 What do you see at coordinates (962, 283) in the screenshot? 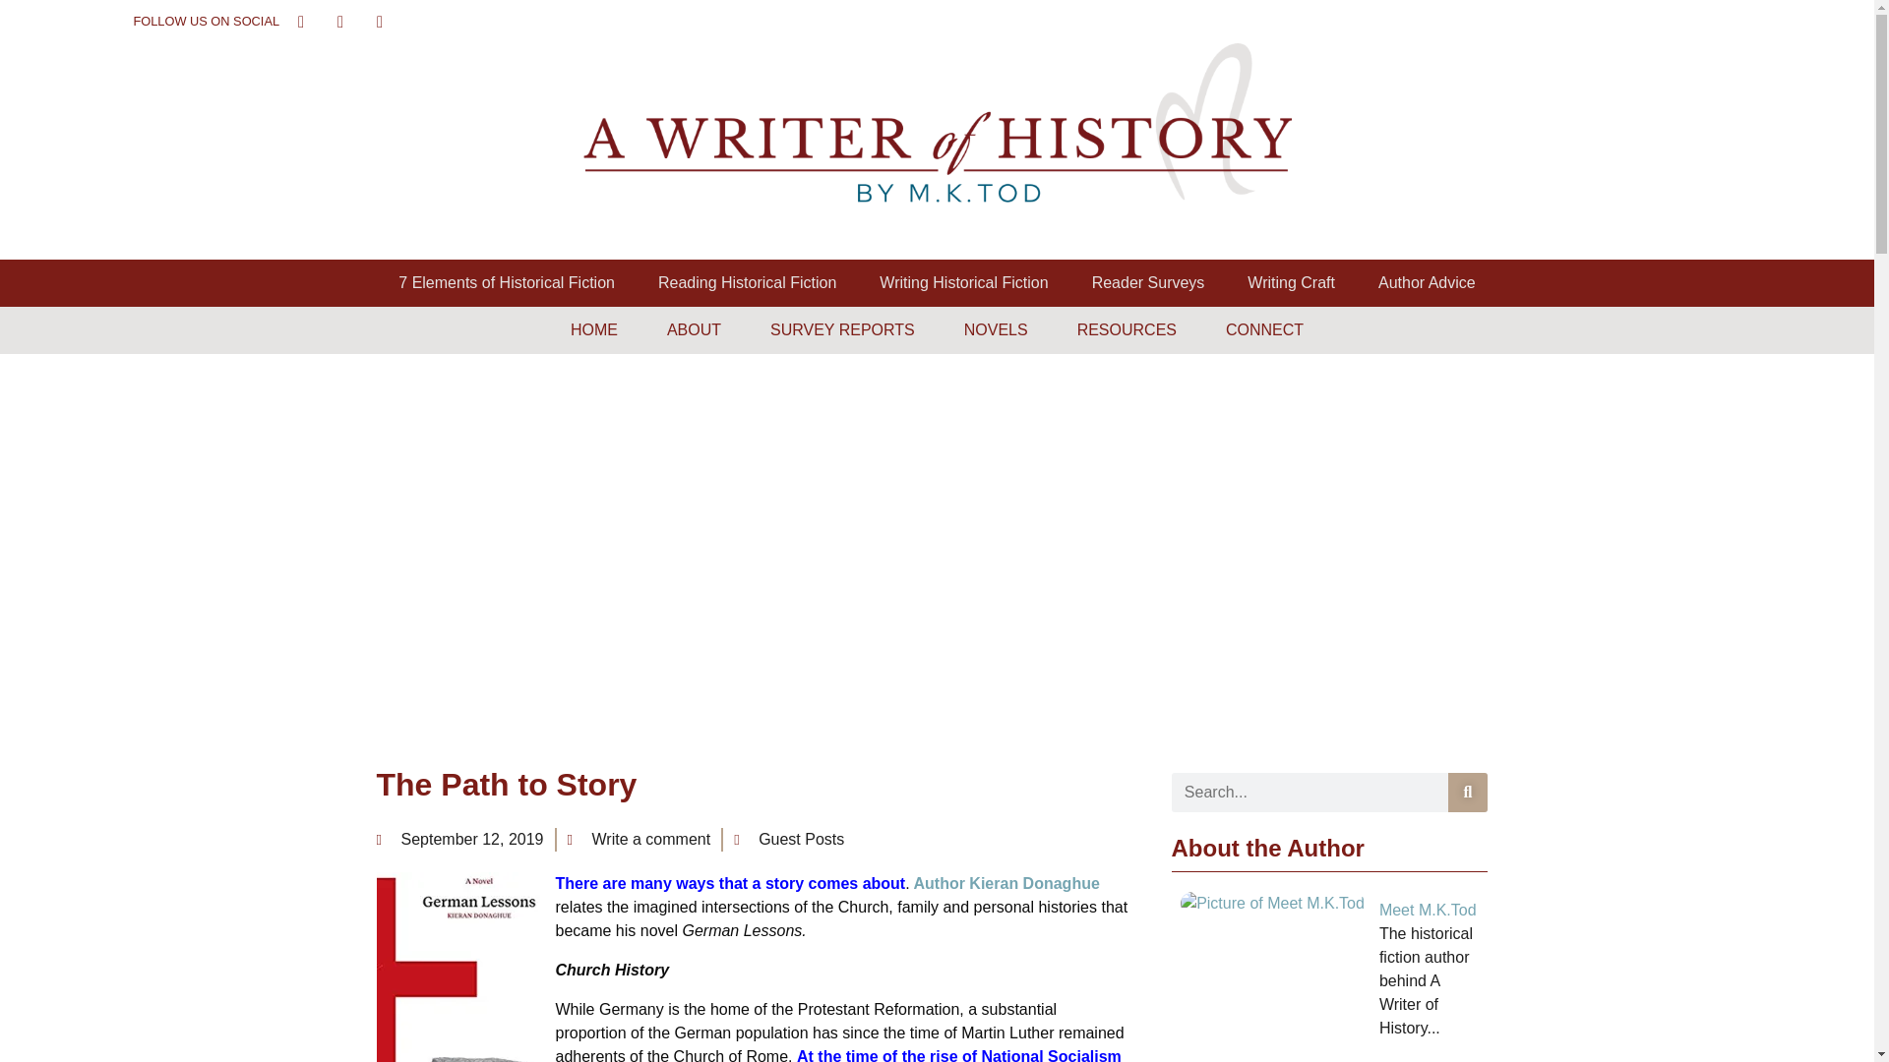
I see `Writing Historical Fiction` at bounding box center [962, 283].